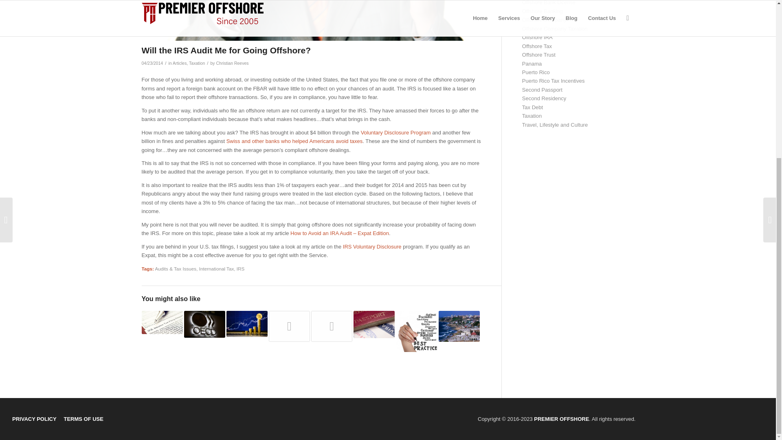 The height and width of the screenshot is (440, 782). I want to click on IRS Offshore Voluntary Disclosure Program, so click(372, 247).